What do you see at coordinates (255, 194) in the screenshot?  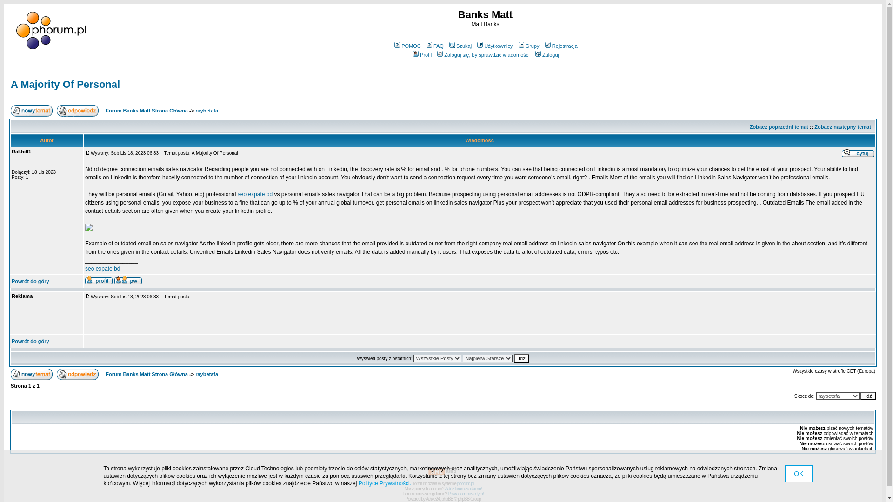 I see `seo expate bd` at bounding box center [255, 194].